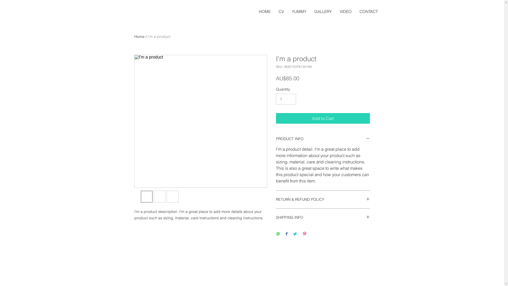 The width and height of the screenshot is (508, 286). I want to click on CV, so click(281, 12).